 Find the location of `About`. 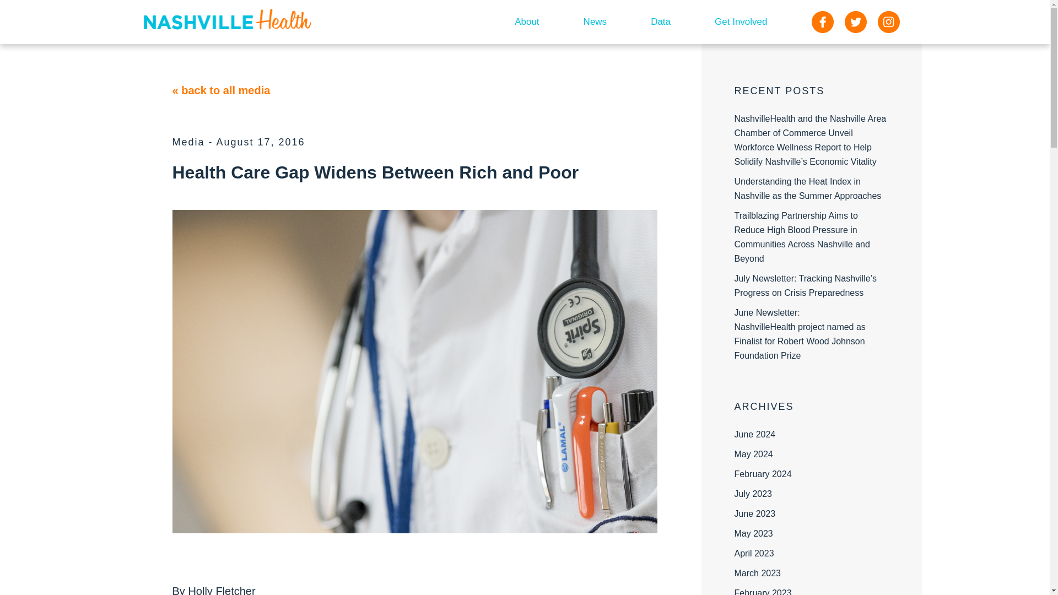

About is located at coordinates (527, 22).